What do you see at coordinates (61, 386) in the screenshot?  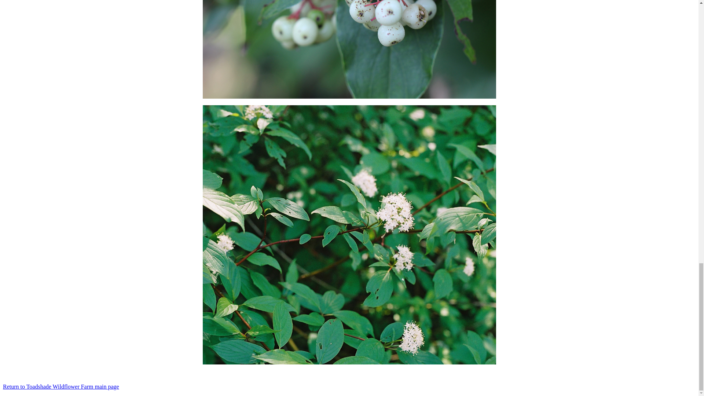 I see `Return to Toadshade Wildflower Farm main page` at bounding box center [61, 386].